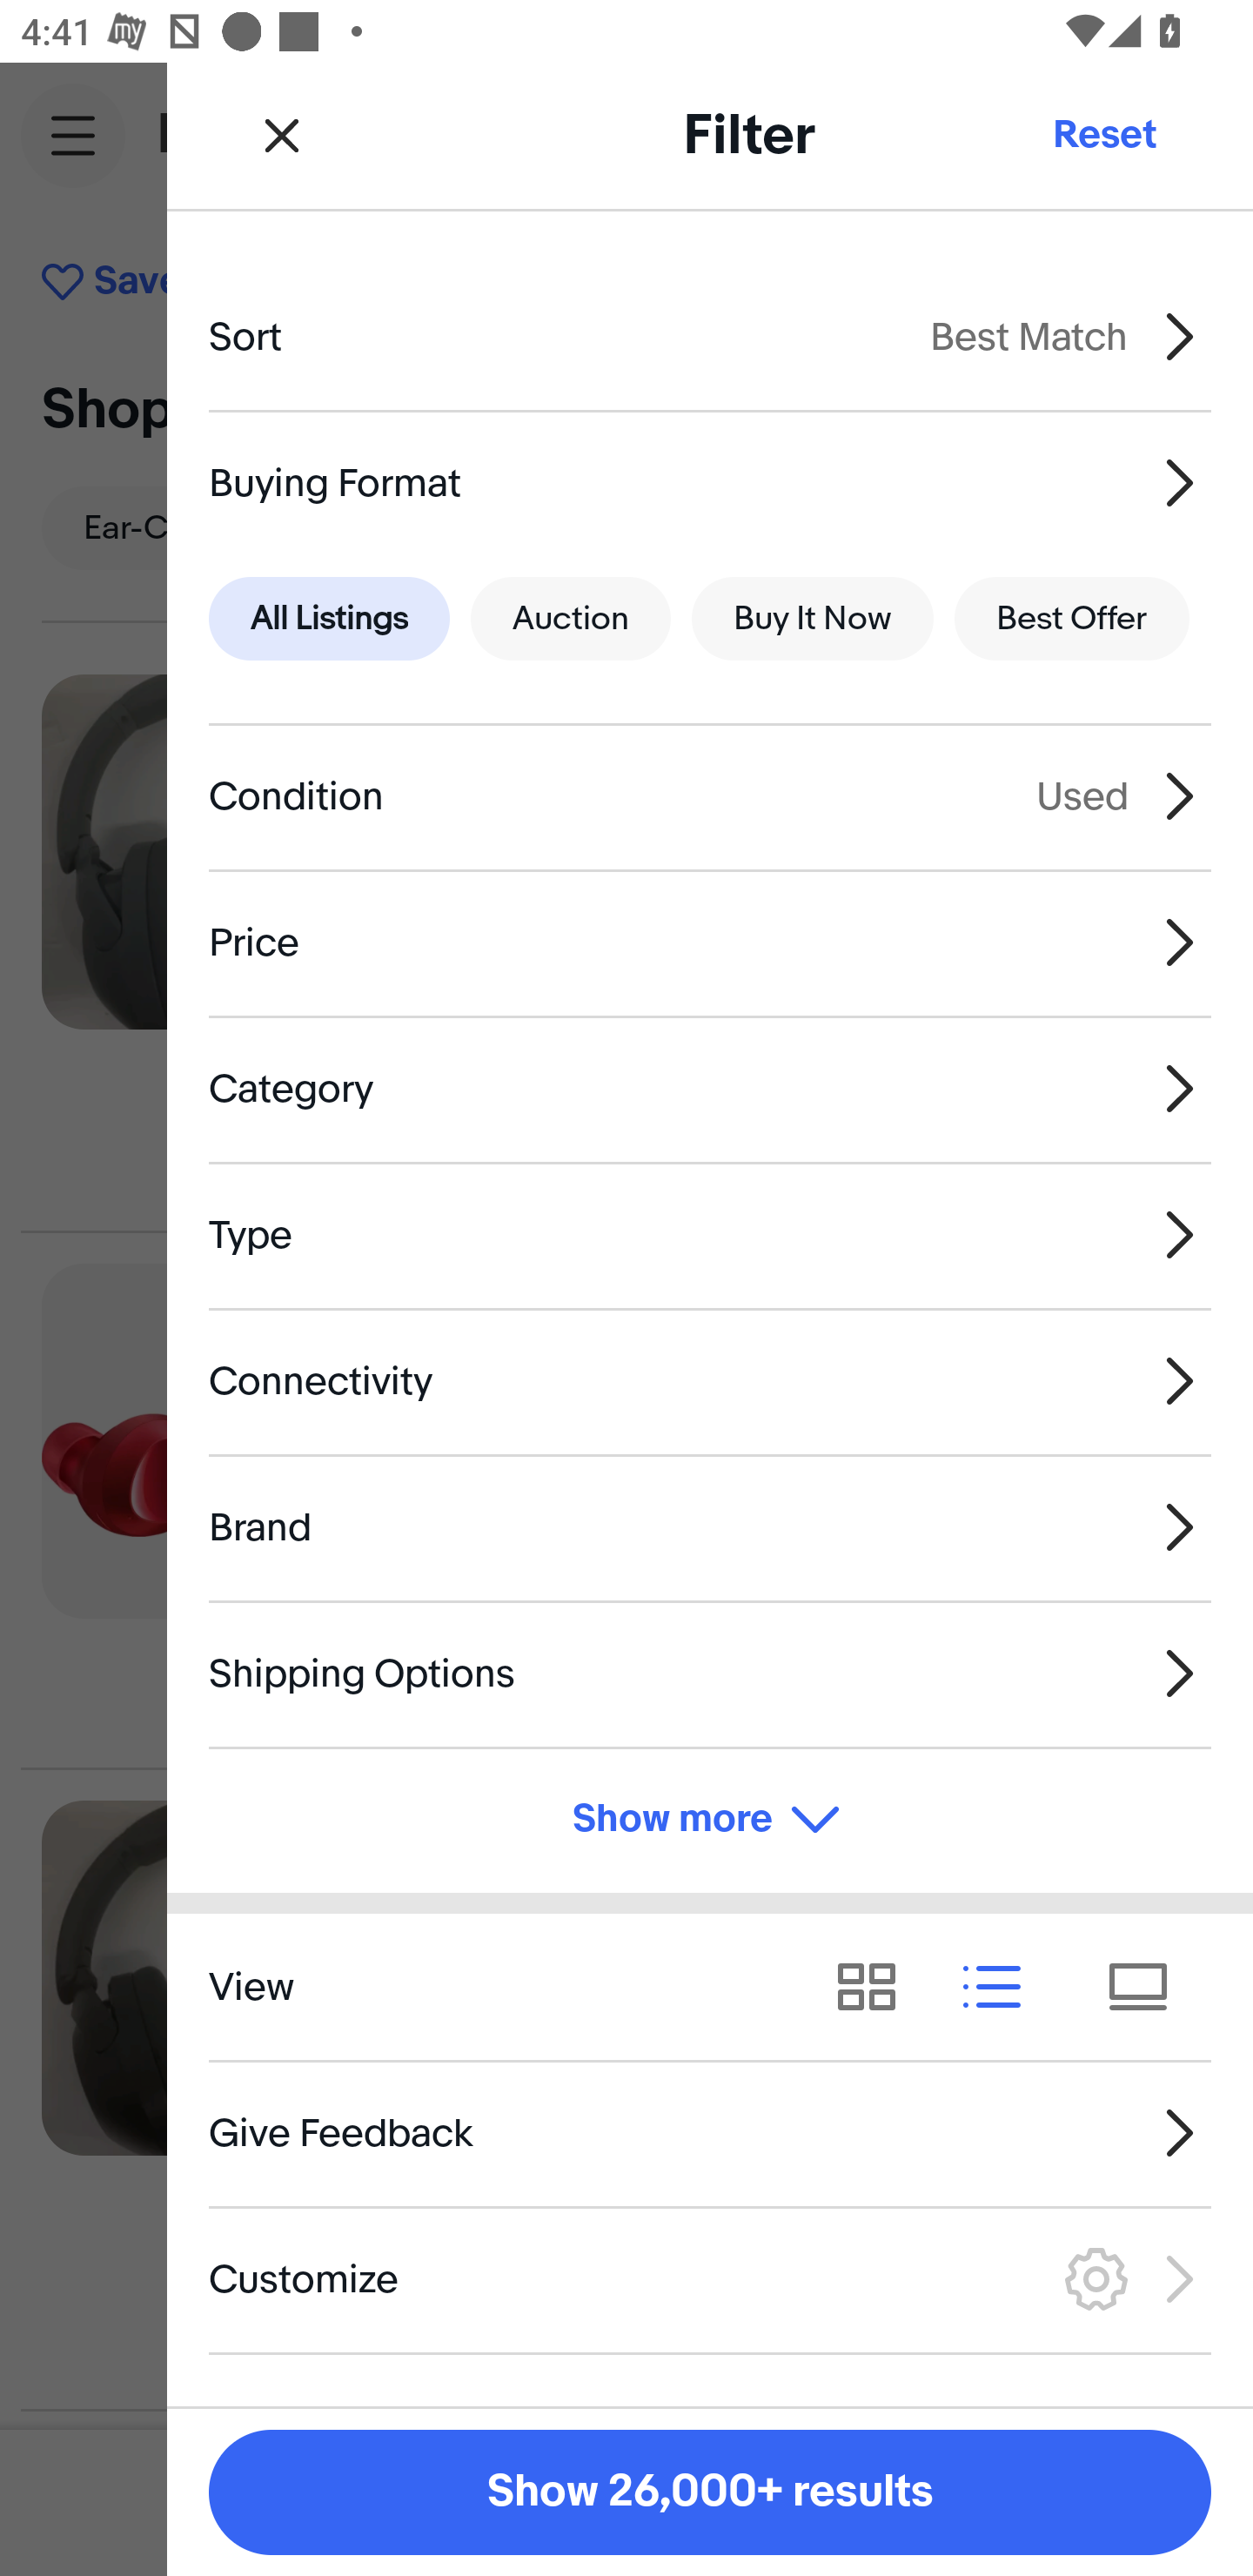 The image size is (1253, 2576). What do you see at coordinates (571, 620) in the screenshot?
I see `Auction` at bounding box center [571, 620].